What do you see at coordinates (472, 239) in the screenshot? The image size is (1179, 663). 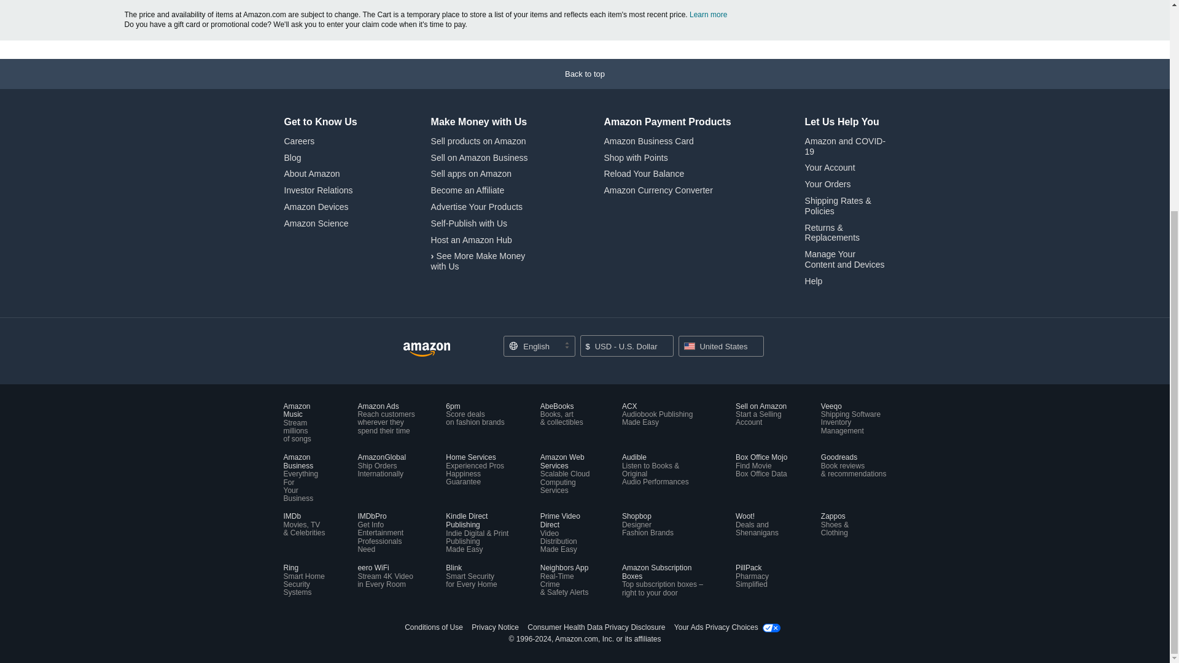 I see `Host an Amazon Hub` at bounding box center [472, 239].